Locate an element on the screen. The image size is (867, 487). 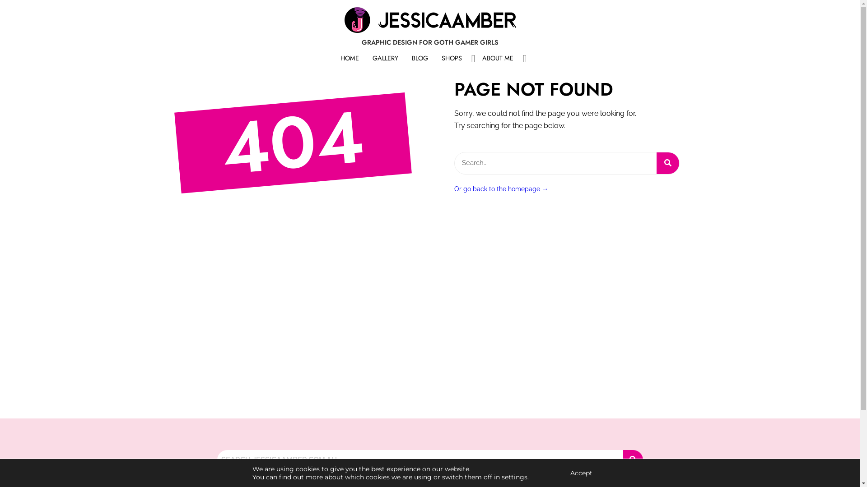
Search is located at coordinates (420, 460).